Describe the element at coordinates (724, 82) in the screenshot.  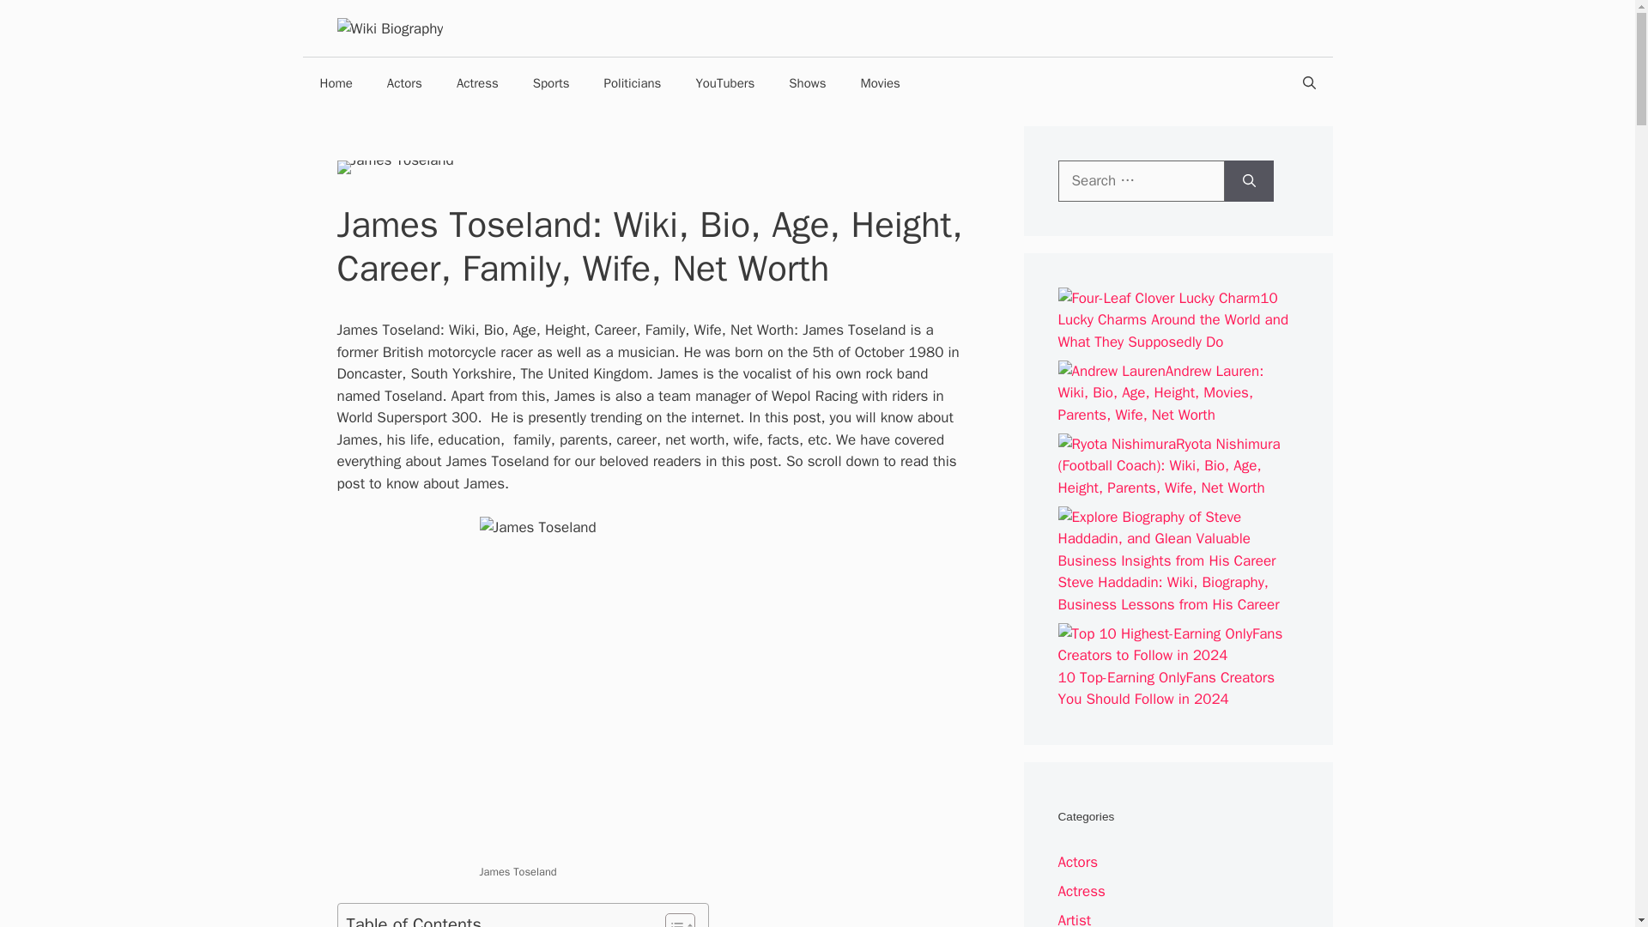
I see `YouTubers` at that location.